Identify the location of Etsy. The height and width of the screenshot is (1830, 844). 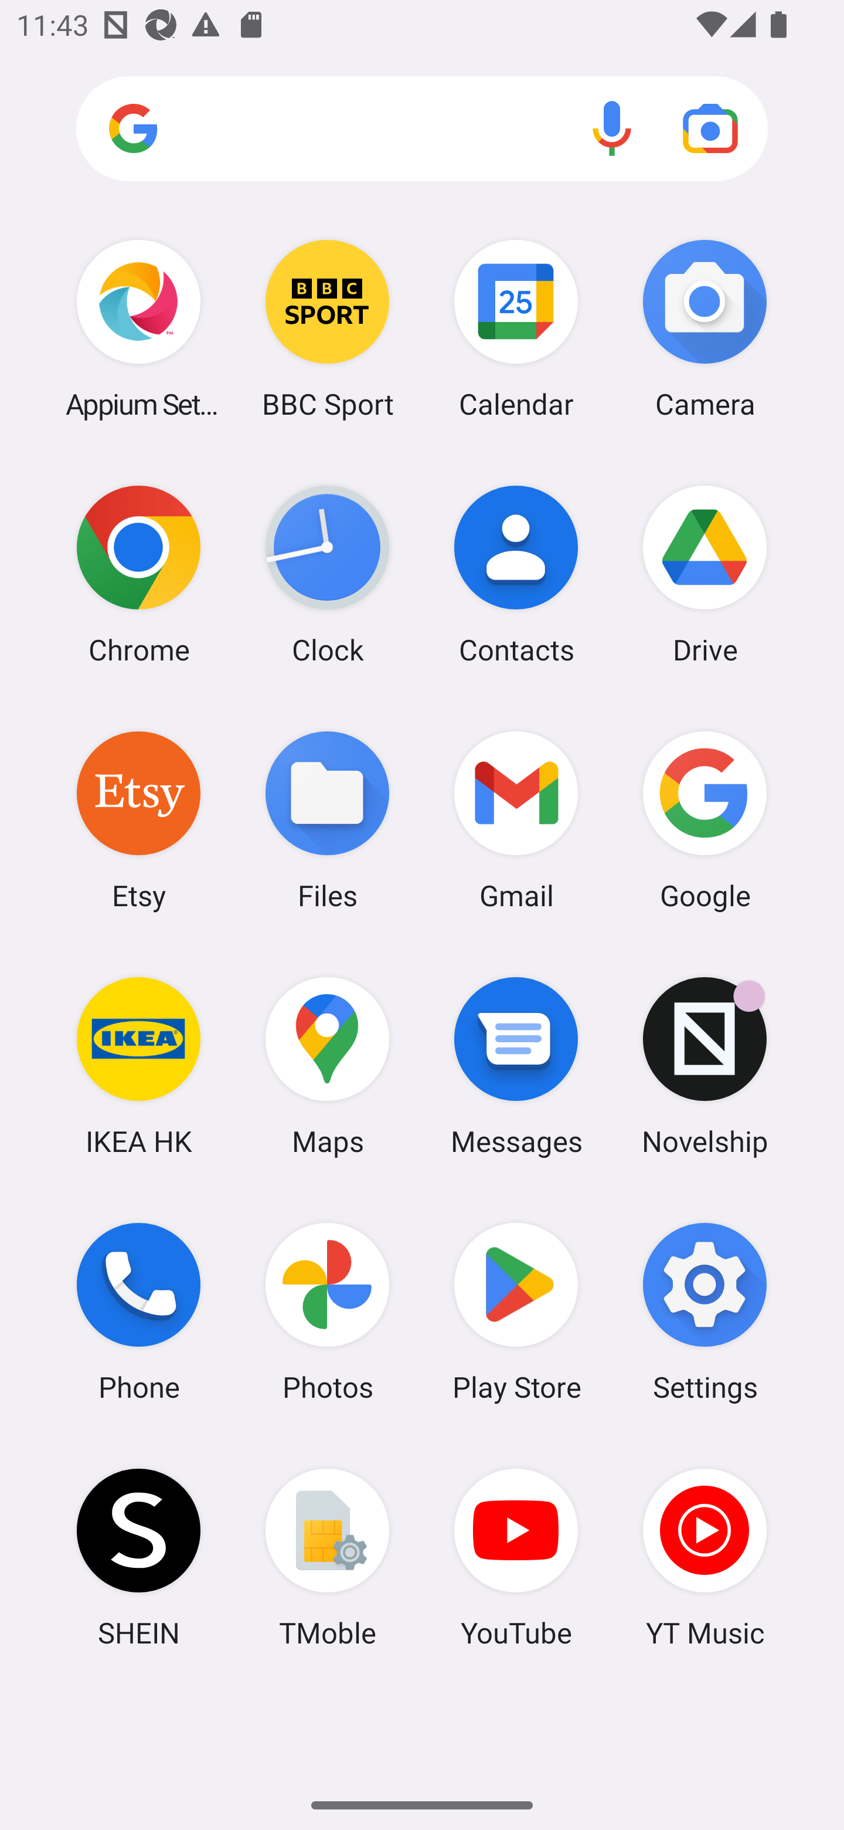
(138, 819).